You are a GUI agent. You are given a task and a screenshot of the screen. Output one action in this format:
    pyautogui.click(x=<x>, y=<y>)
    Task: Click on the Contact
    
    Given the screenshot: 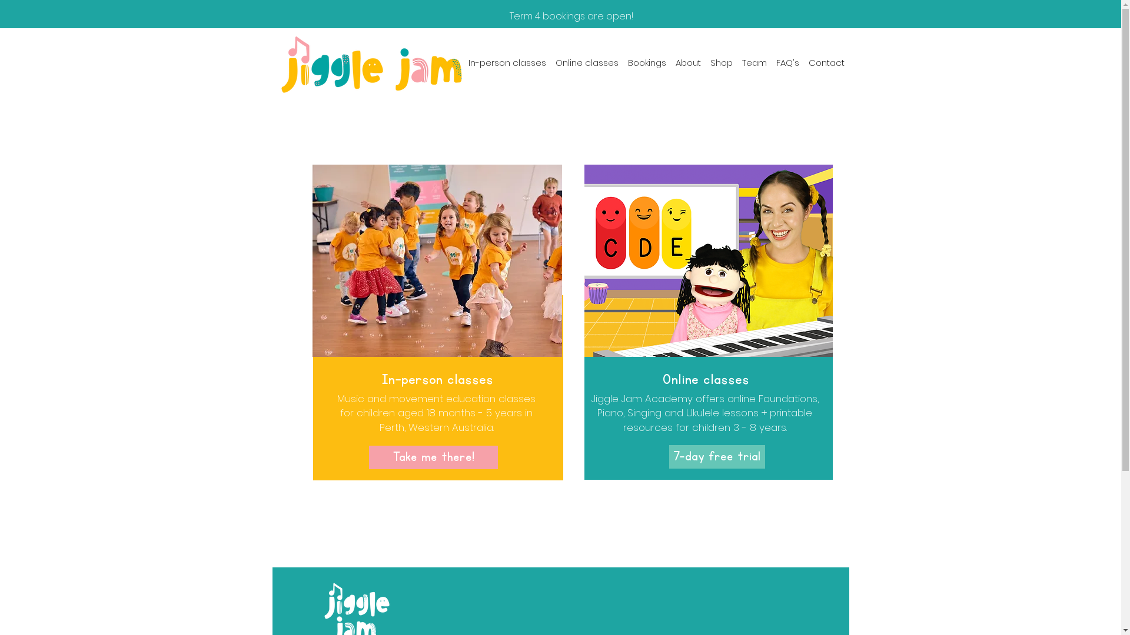 What is the action you would take?
    pyautogui.click(x=826, y=62)
    